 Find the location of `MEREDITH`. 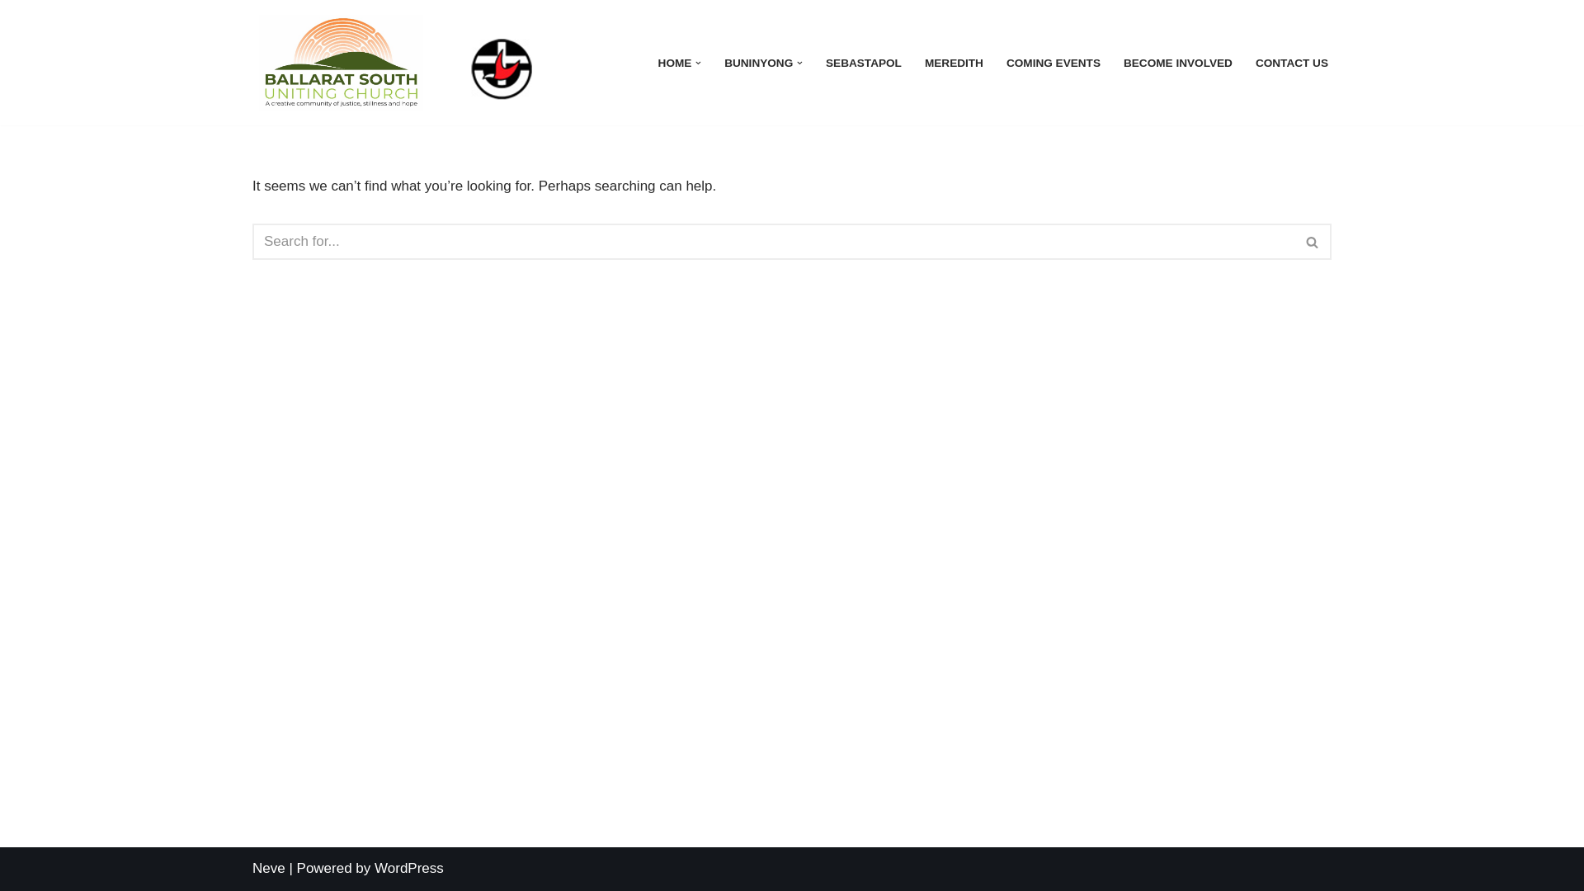

MEREDITH is located at coordinates (954, 63).